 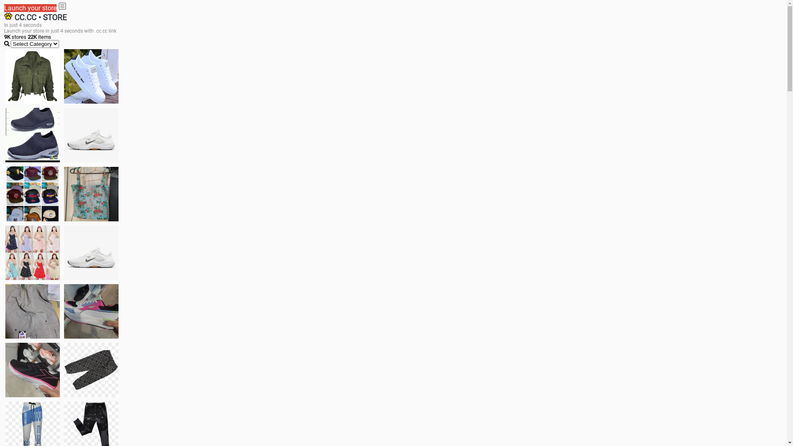 I want to click on Ukay cloth, so click(x=91, y=194).